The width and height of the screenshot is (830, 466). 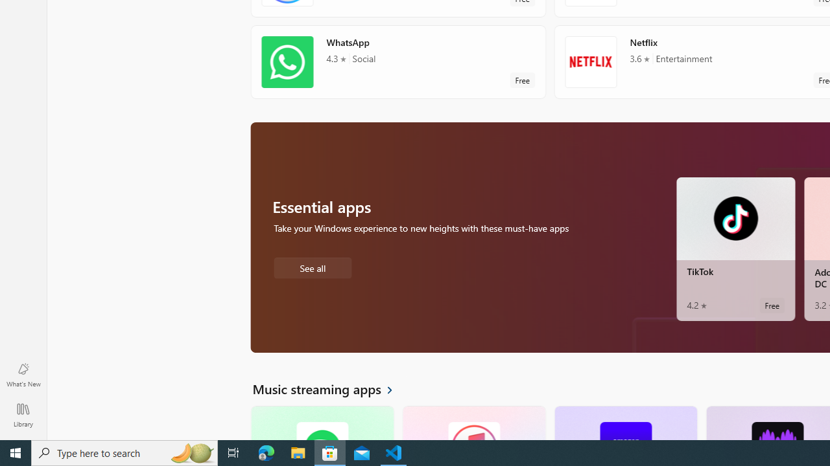 What do you see at coordinates (330, 388) in the screenshot?
I see `See all  Music streaming apps` at bounding box center [330, 388].